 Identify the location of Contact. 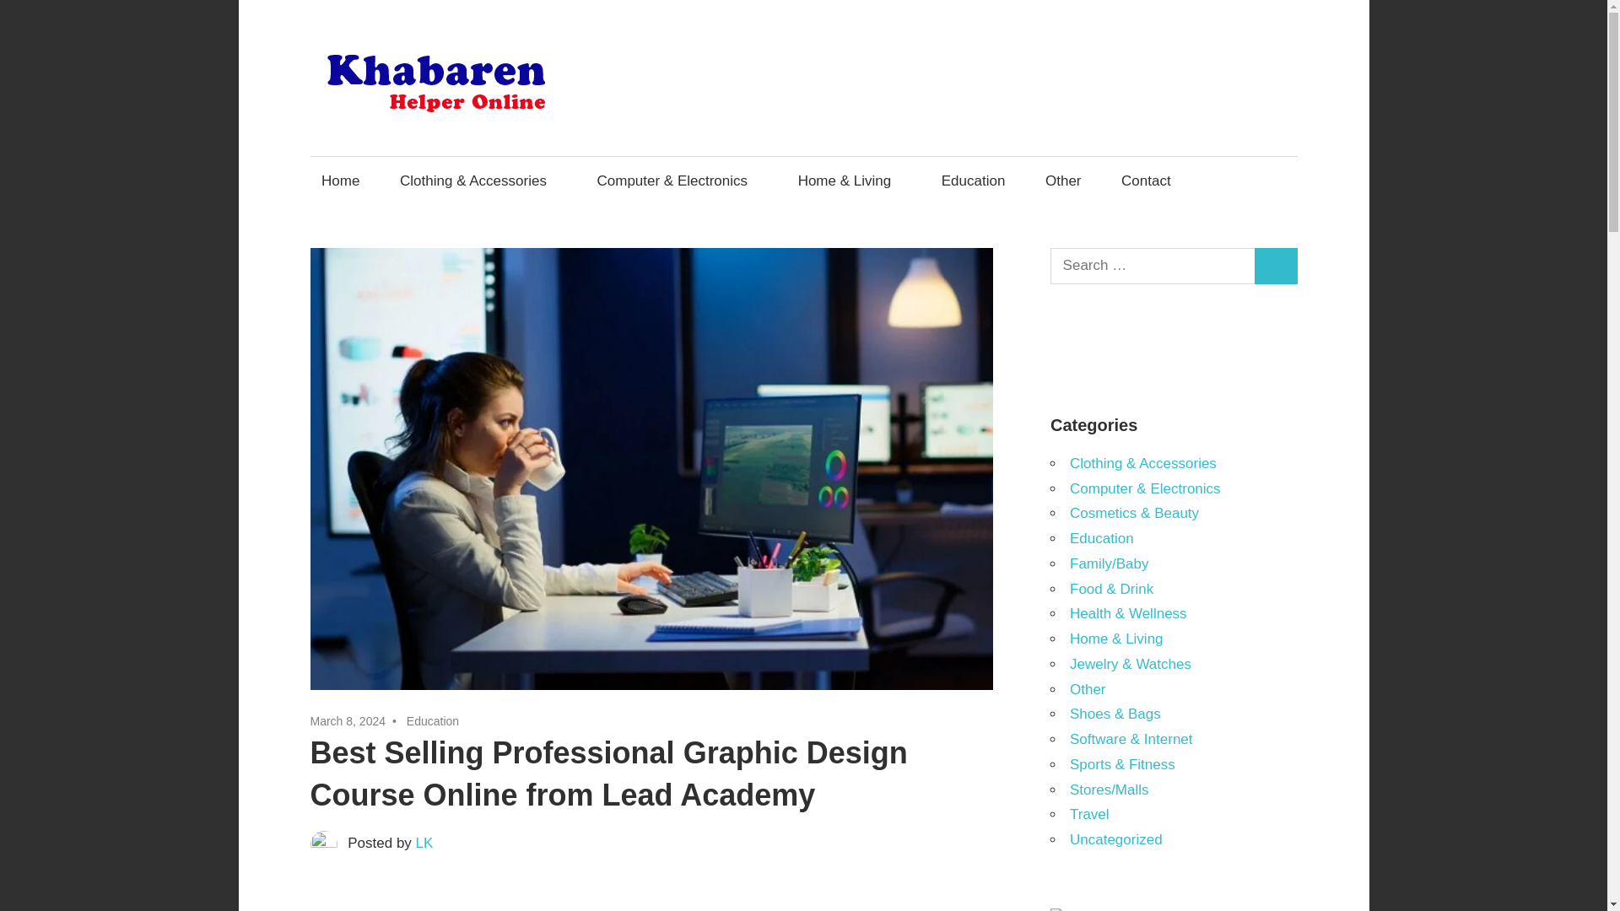
(1146, 180).